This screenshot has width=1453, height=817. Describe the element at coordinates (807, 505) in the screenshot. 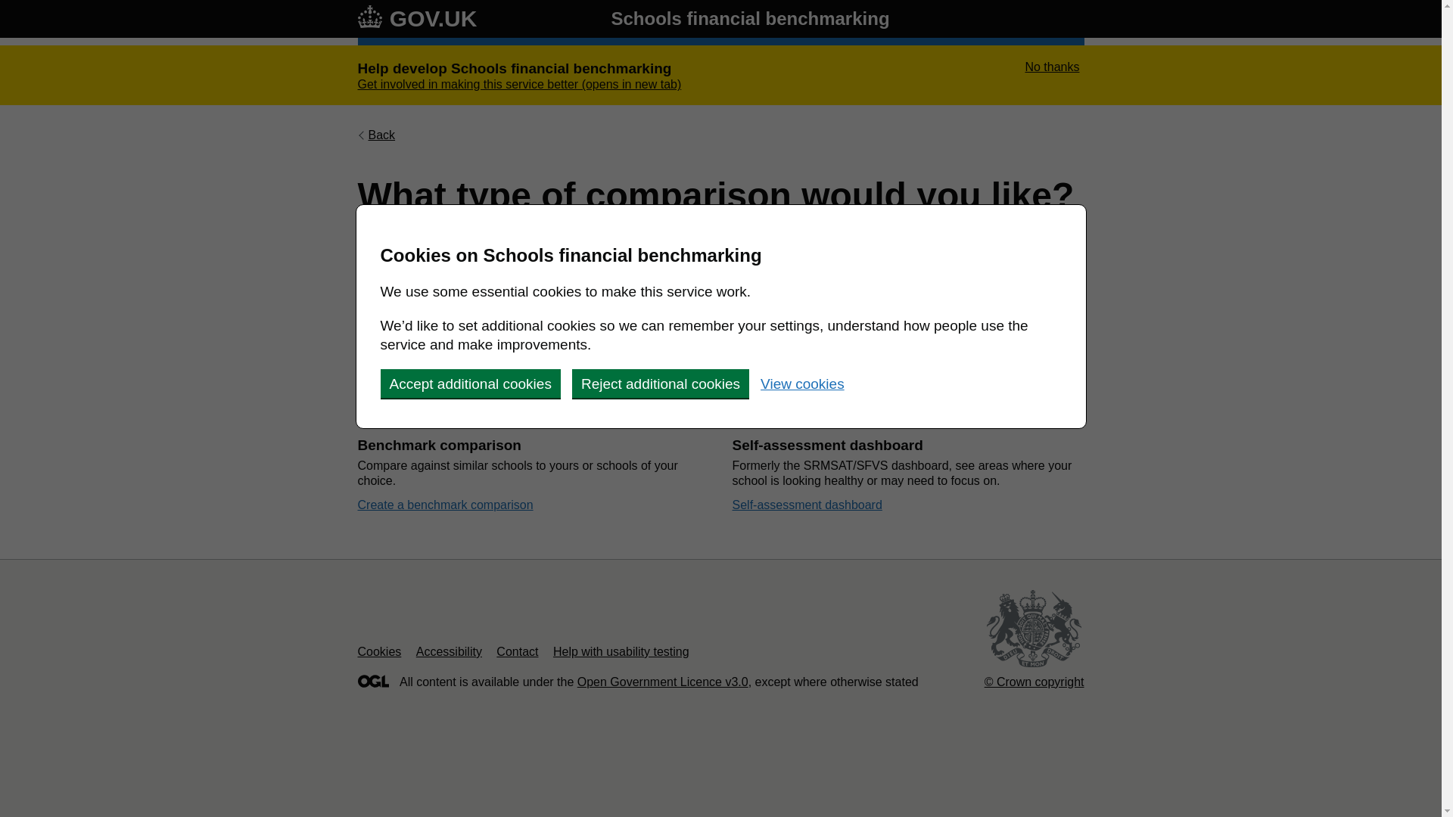

I see `Self-assessment dashboard` at that location.